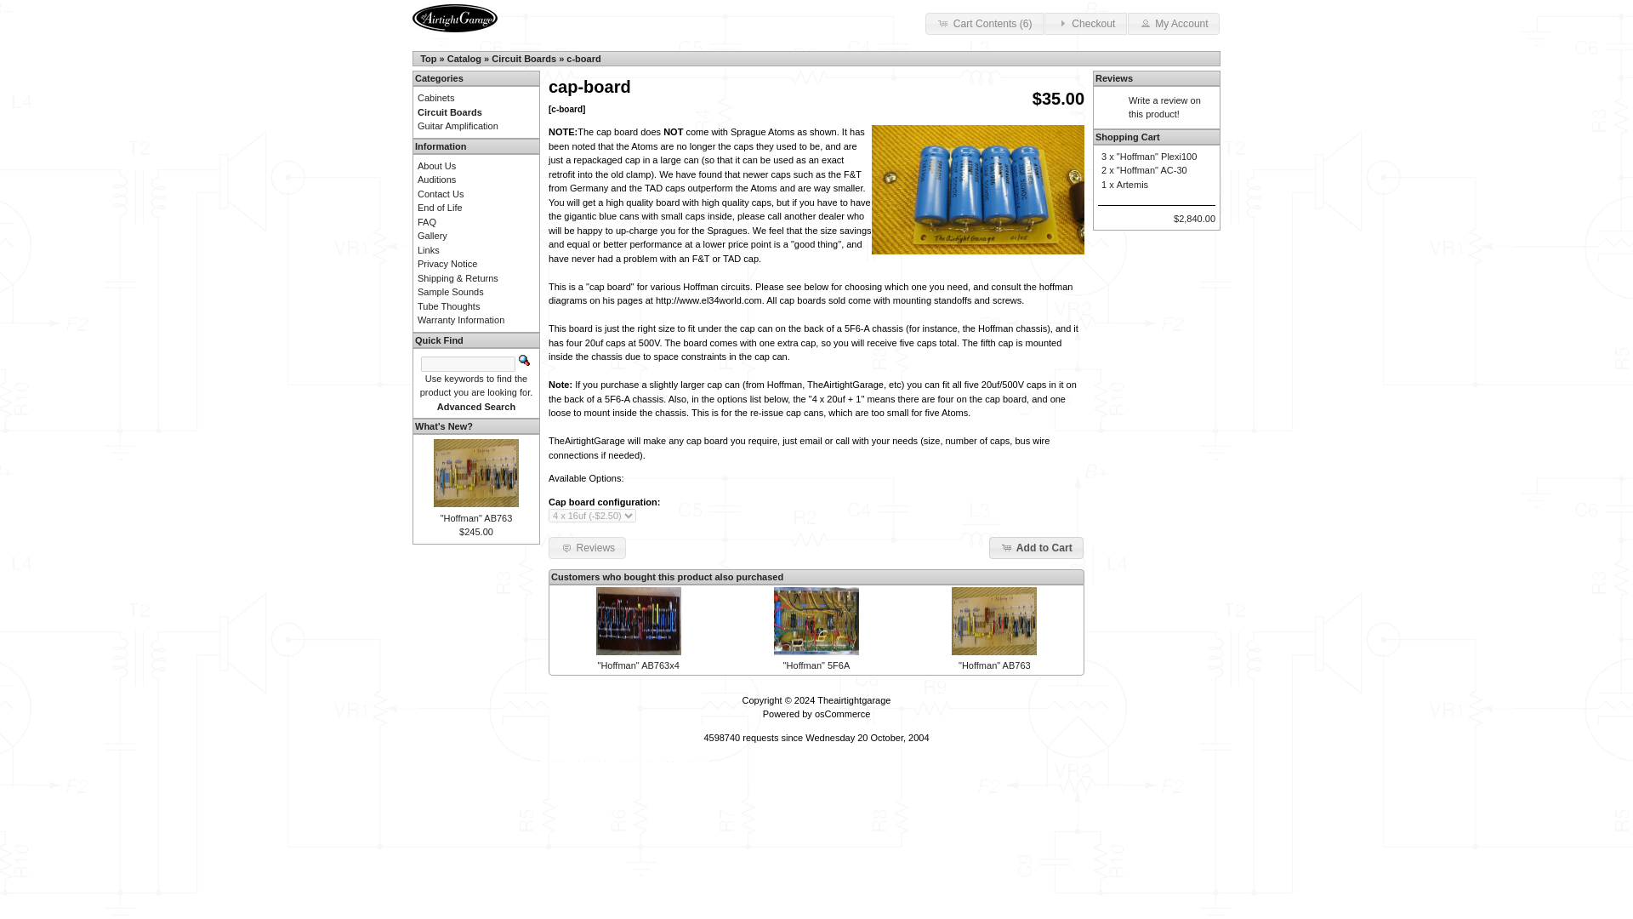 Image resolution: width=1633 pixels, height=919 pixels. Describe the element at coordinates (449, 306) in the screenshot. I see `Tube Thoughts` at that location.